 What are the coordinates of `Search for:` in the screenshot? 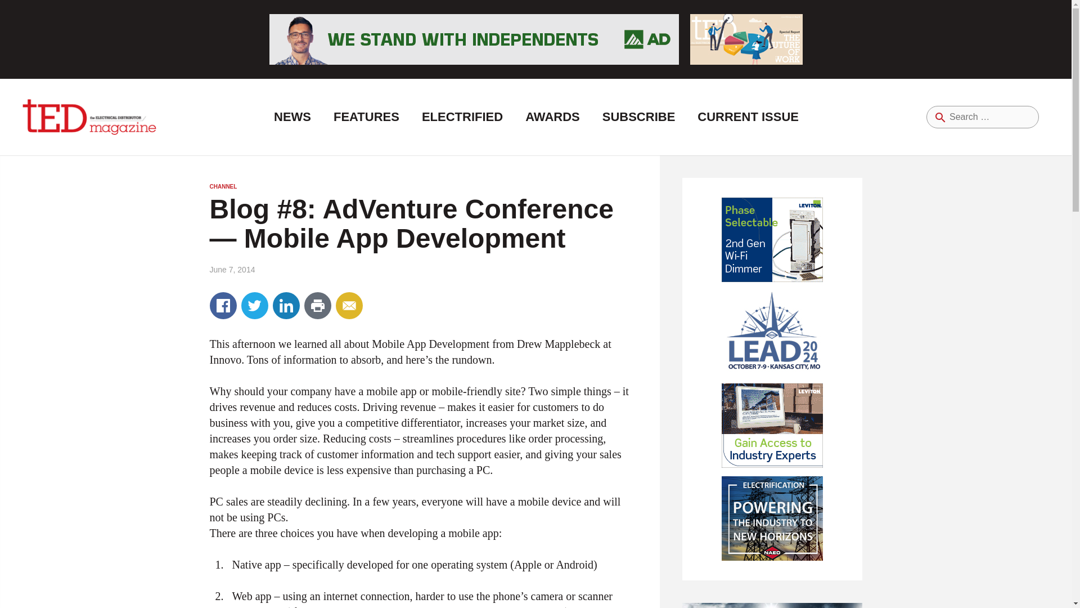 It's located at (983, 117).